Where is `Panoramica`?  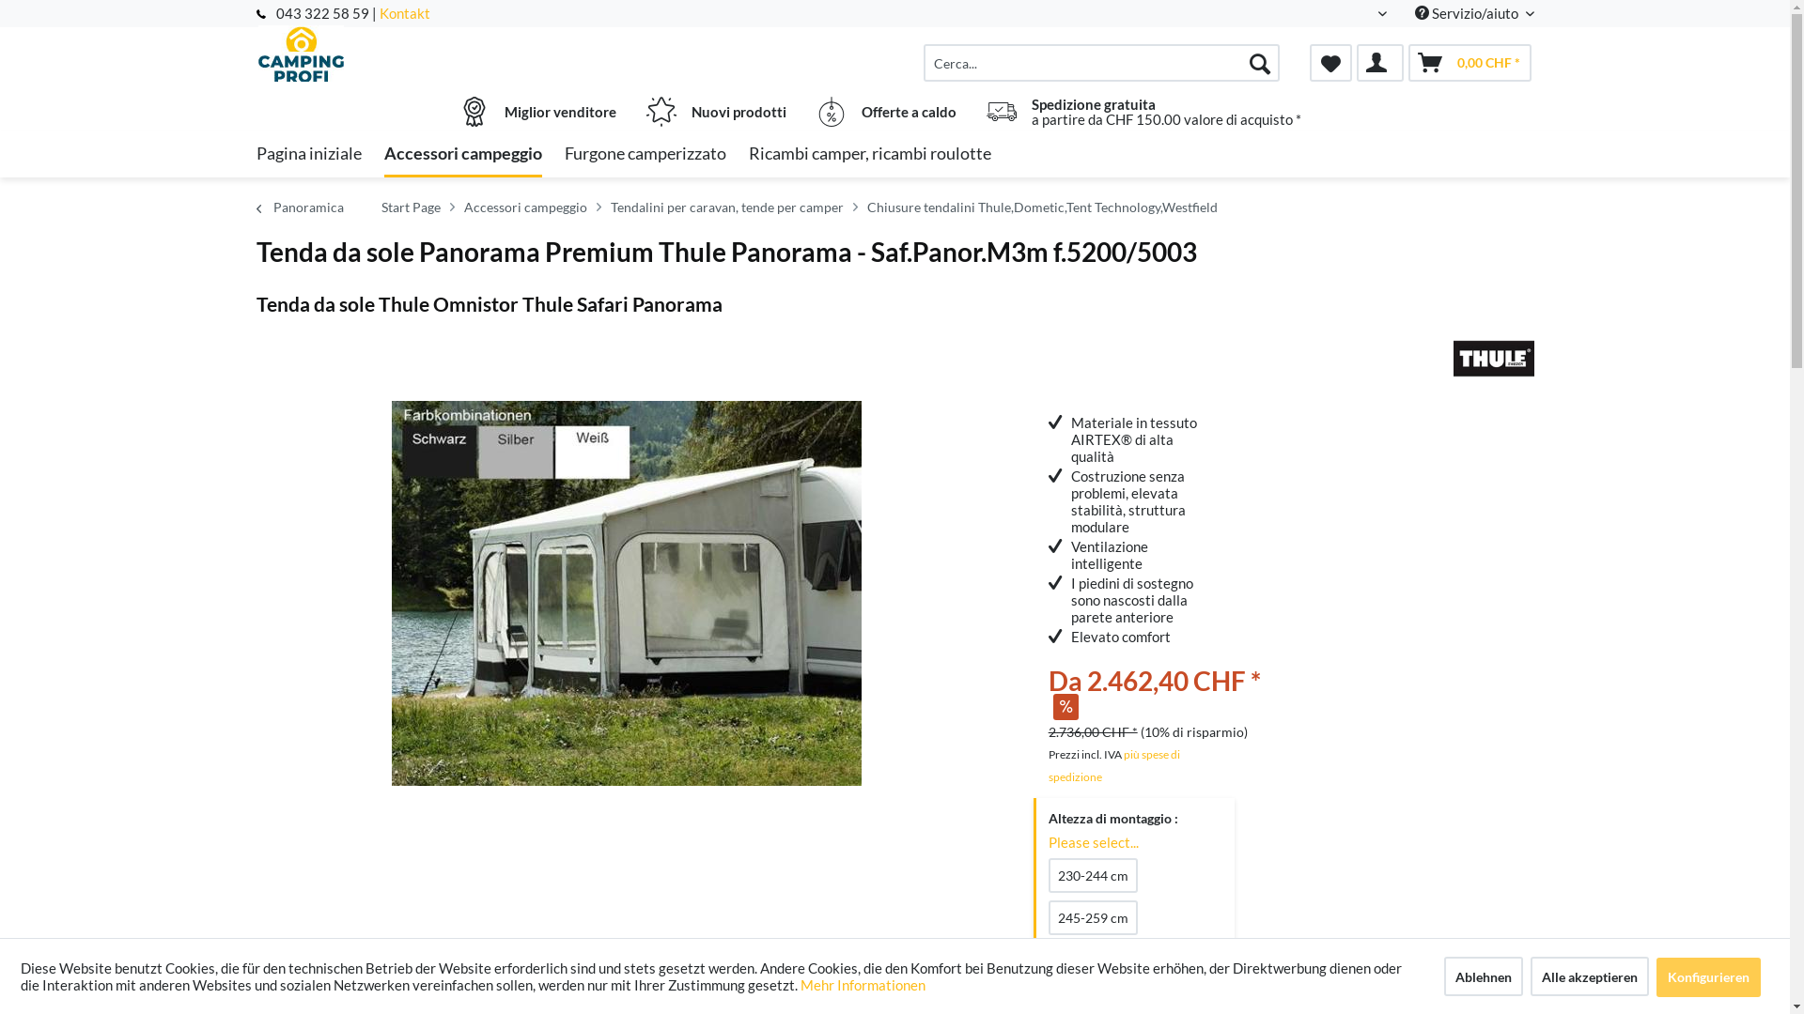
Panoramica is located at coordinates (314, 207).